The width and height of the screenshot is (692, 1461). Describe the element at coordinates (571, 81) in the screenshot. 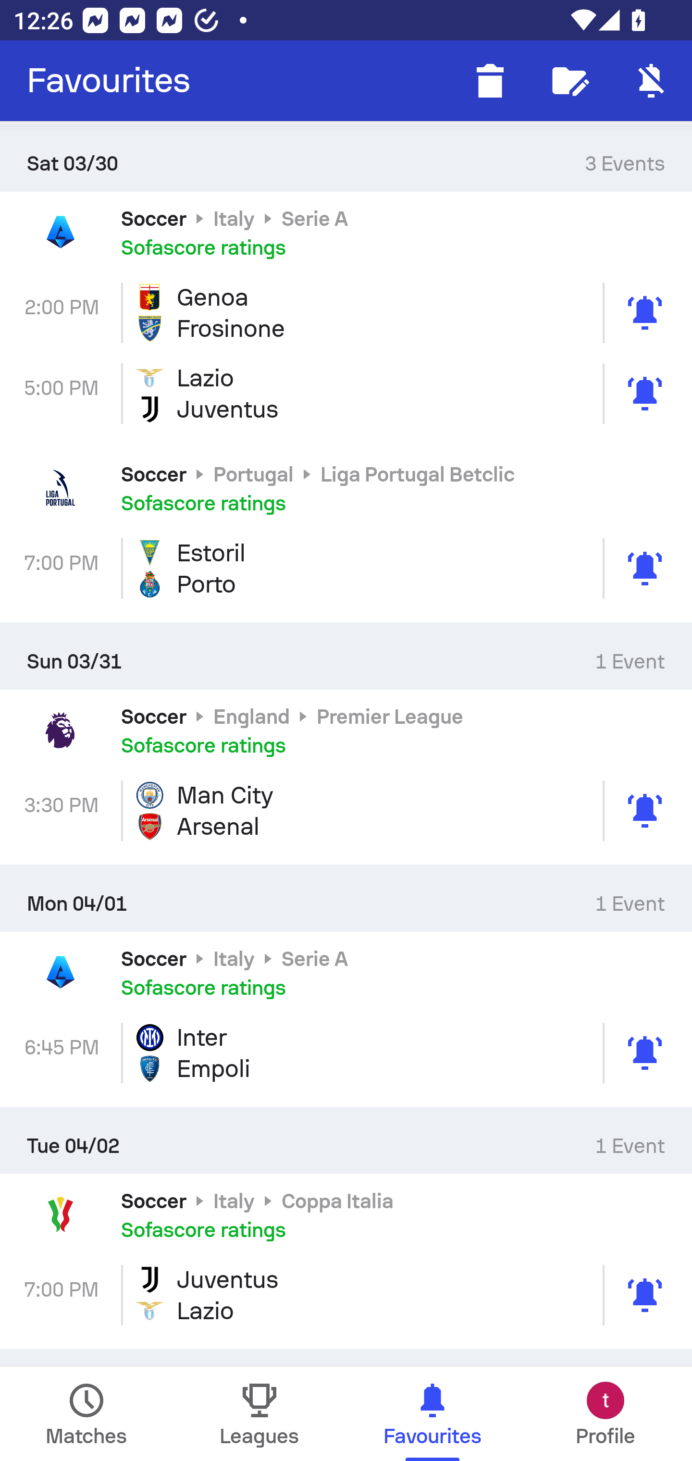

I see `Follow editor` at that location.